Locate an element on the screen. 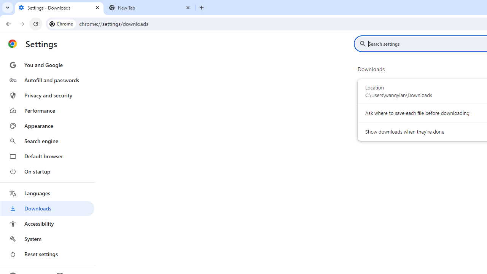  Reset settings is located at coordinates (47, 254).